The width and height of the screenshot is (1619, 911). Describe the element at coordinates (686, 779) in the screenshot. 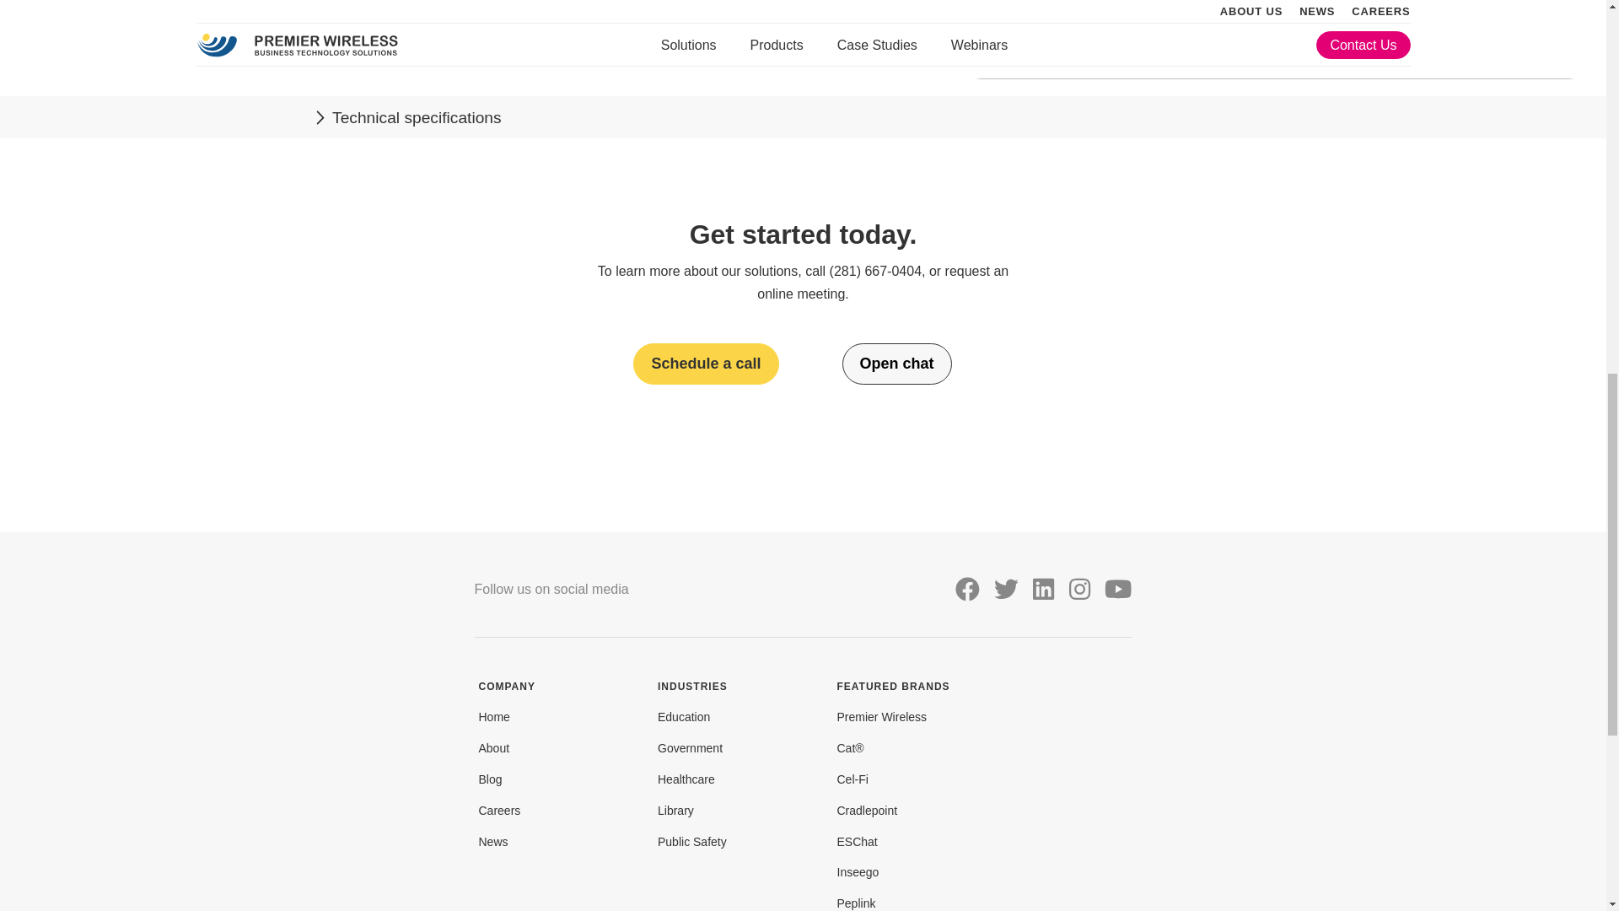

I see `Healthcare` at that location.